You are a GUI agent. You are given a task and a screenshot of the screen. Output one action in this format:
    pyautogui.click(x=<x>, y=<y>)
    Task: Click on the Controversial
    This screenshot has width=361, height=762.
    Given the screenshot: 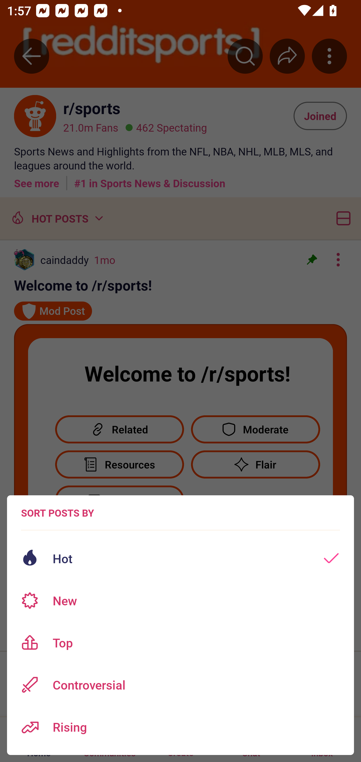 What is the action you would take?
    pyautogui.click(x=180, y=685)
    